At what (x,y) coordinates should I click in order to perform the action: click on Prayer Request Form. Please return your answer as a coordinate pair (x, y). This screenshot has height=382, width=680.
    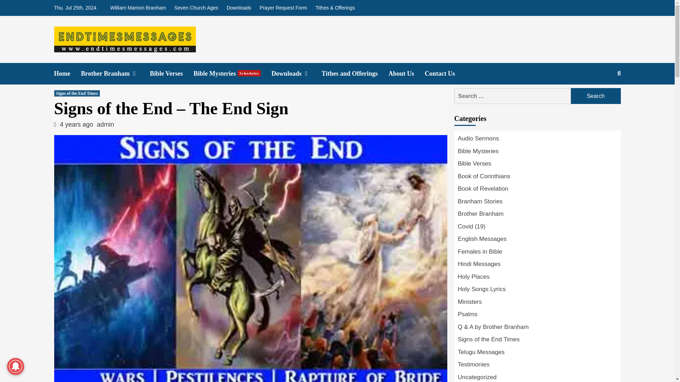
    Looking at the image, I should click on (283, 8).